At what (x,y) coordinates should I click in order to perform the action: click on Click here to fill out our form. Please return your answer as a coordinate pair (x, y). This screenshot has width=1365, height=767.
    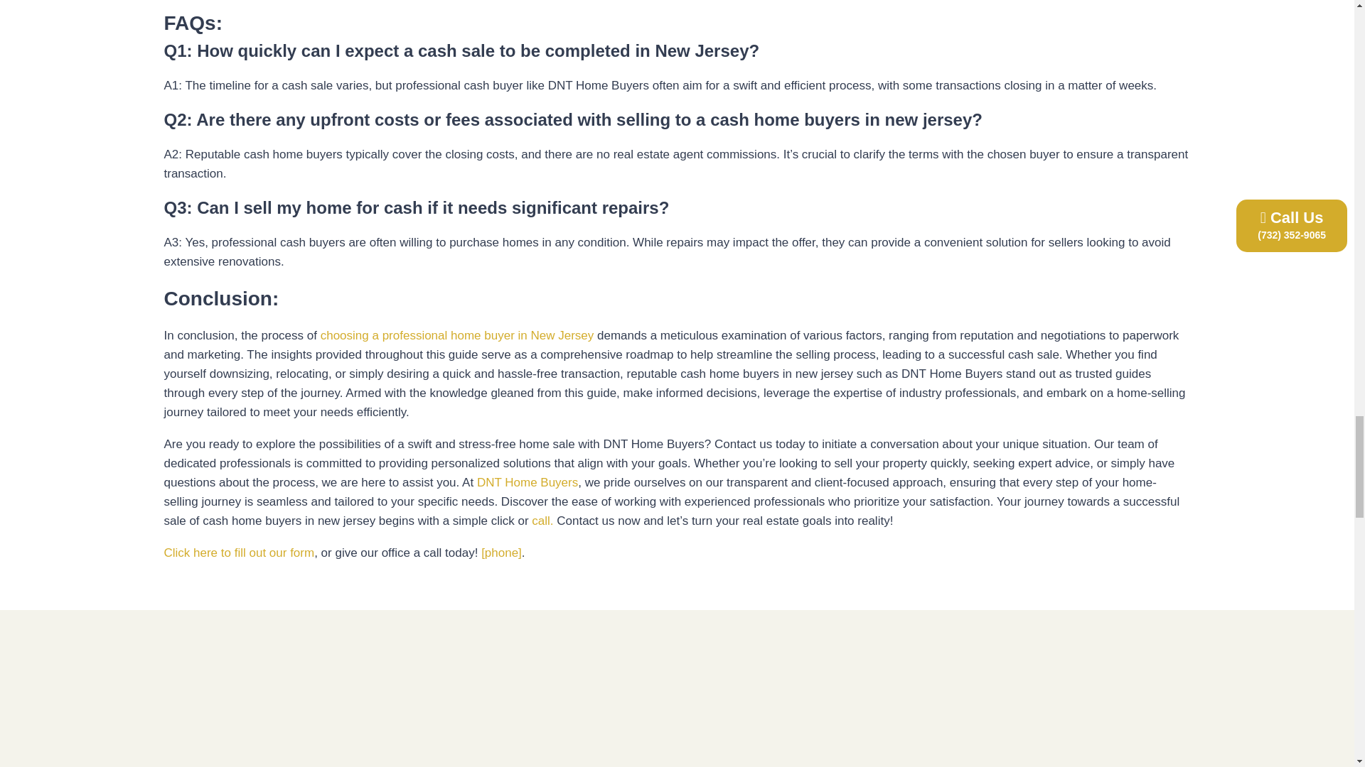
    Looking at the image, I should click on (239, 552).